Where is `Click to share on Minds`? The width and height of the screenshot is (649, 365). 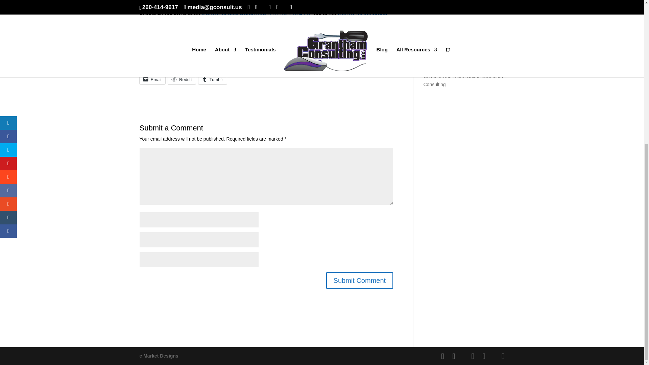 Click to share on Minds is located at coordinates (316, 50).